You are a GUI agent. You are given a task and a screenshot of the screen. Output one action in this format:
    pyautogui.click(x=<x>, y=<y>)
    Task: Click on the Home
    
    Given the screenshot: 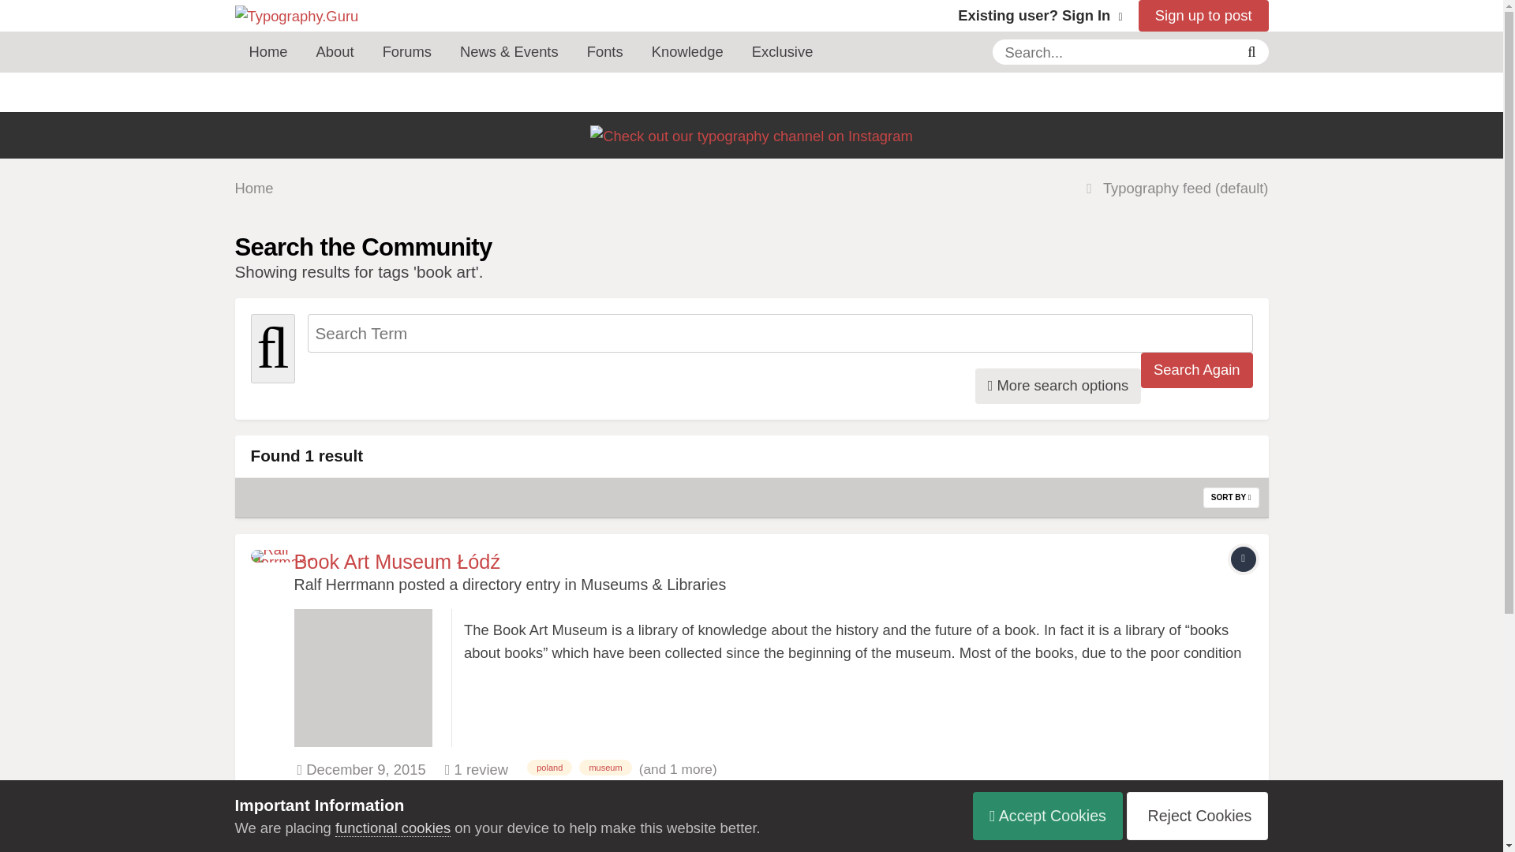 What is the action you would take?
    pyautogui.click(x=254, y=188)
    